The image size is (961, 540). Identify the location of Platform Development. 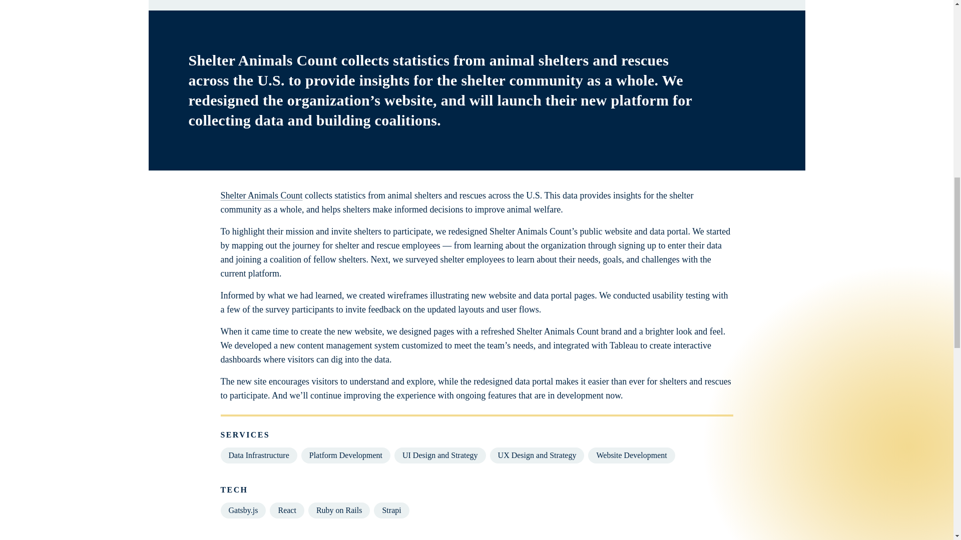
(345, 455).